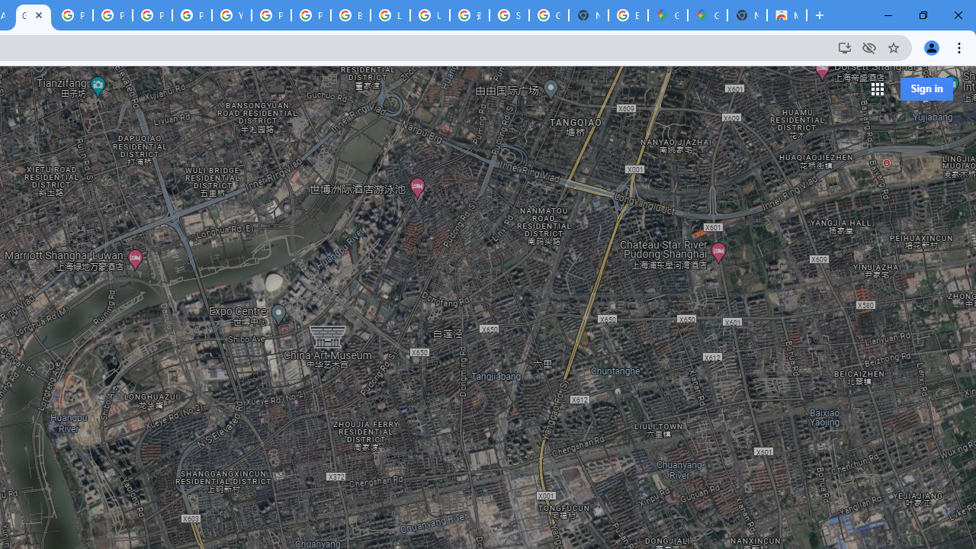 This screenshot has width=976, height=549. Describe the element at coordinates (845, 47) in the screenshot. I see `Install Google Maps` at that location.